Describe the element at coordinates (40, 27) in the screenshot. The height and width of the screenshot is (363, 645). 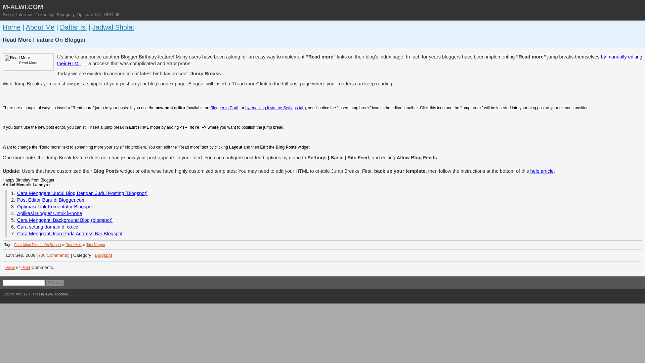
I see `About Me, Alwi` at that location.